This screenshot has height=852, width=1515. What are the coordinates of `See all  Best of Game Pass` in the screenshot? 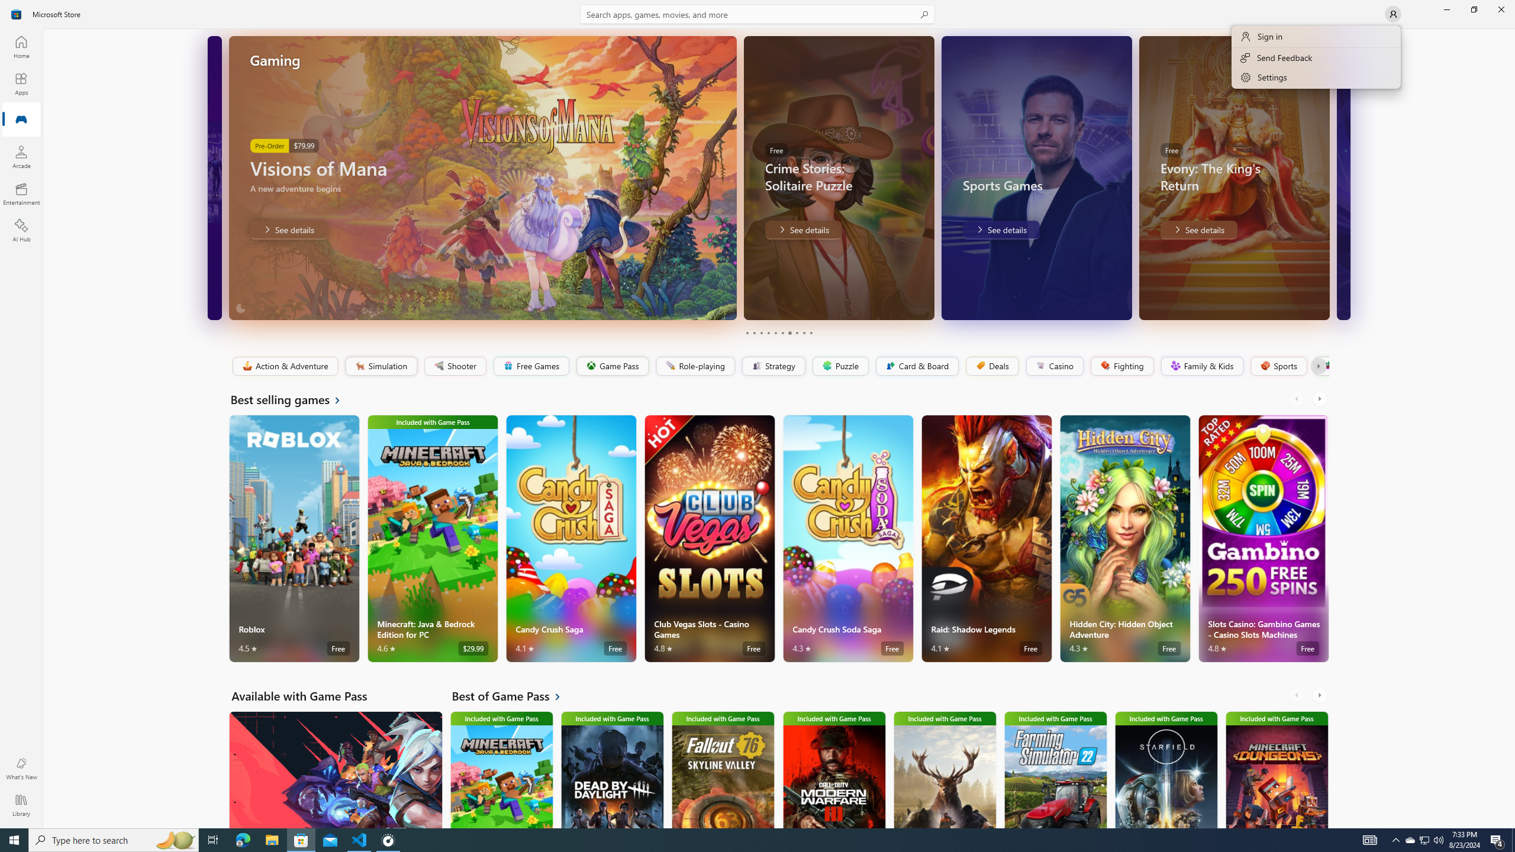 It's located at (513, 696).